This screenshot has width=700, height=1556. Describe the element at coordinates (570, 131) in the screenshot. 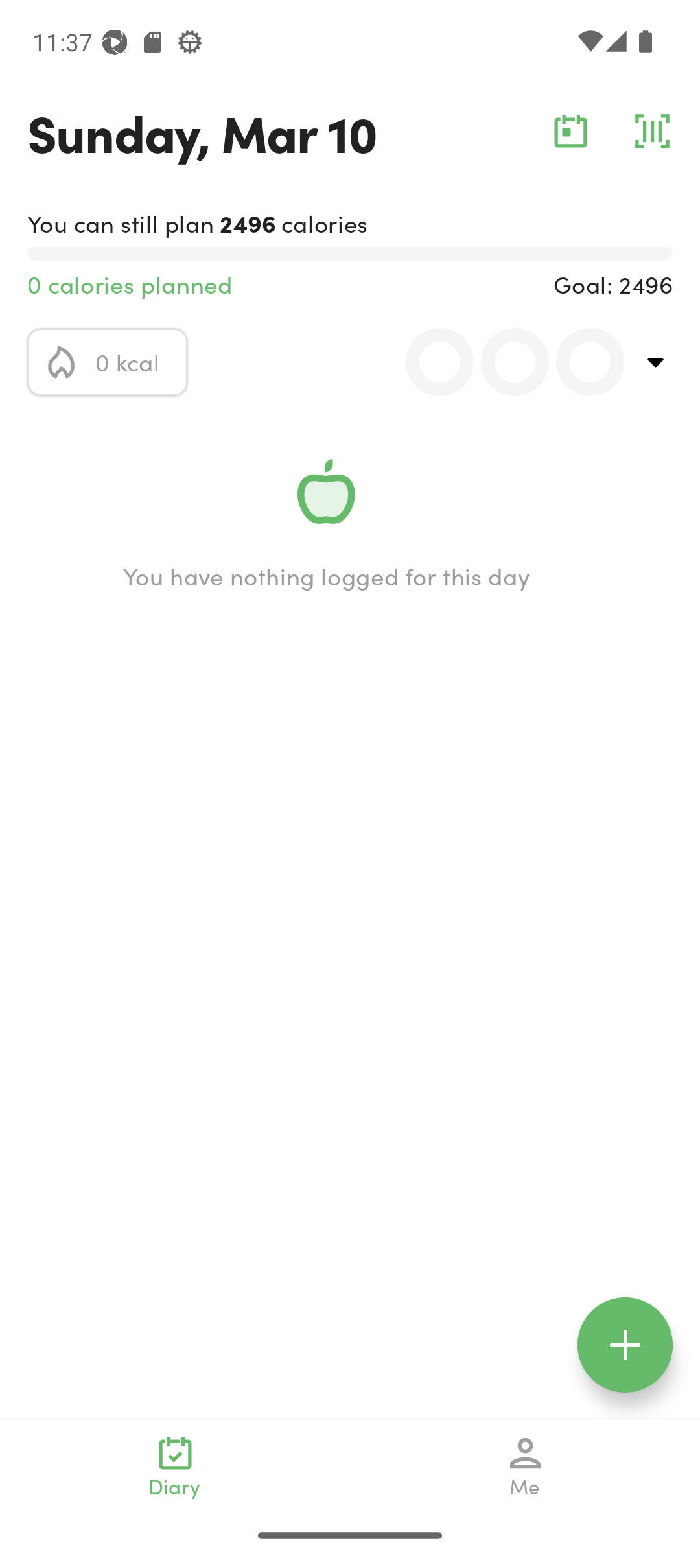

I see `calendar_action` at that location.